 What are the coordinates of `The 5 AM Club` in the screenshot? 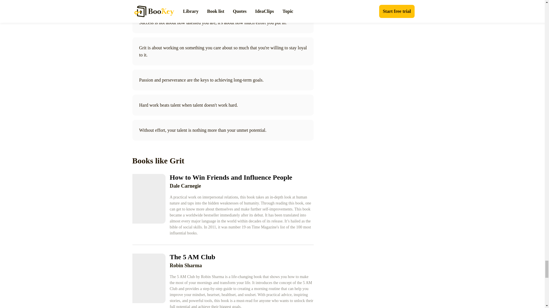 It's located at (241, 257).